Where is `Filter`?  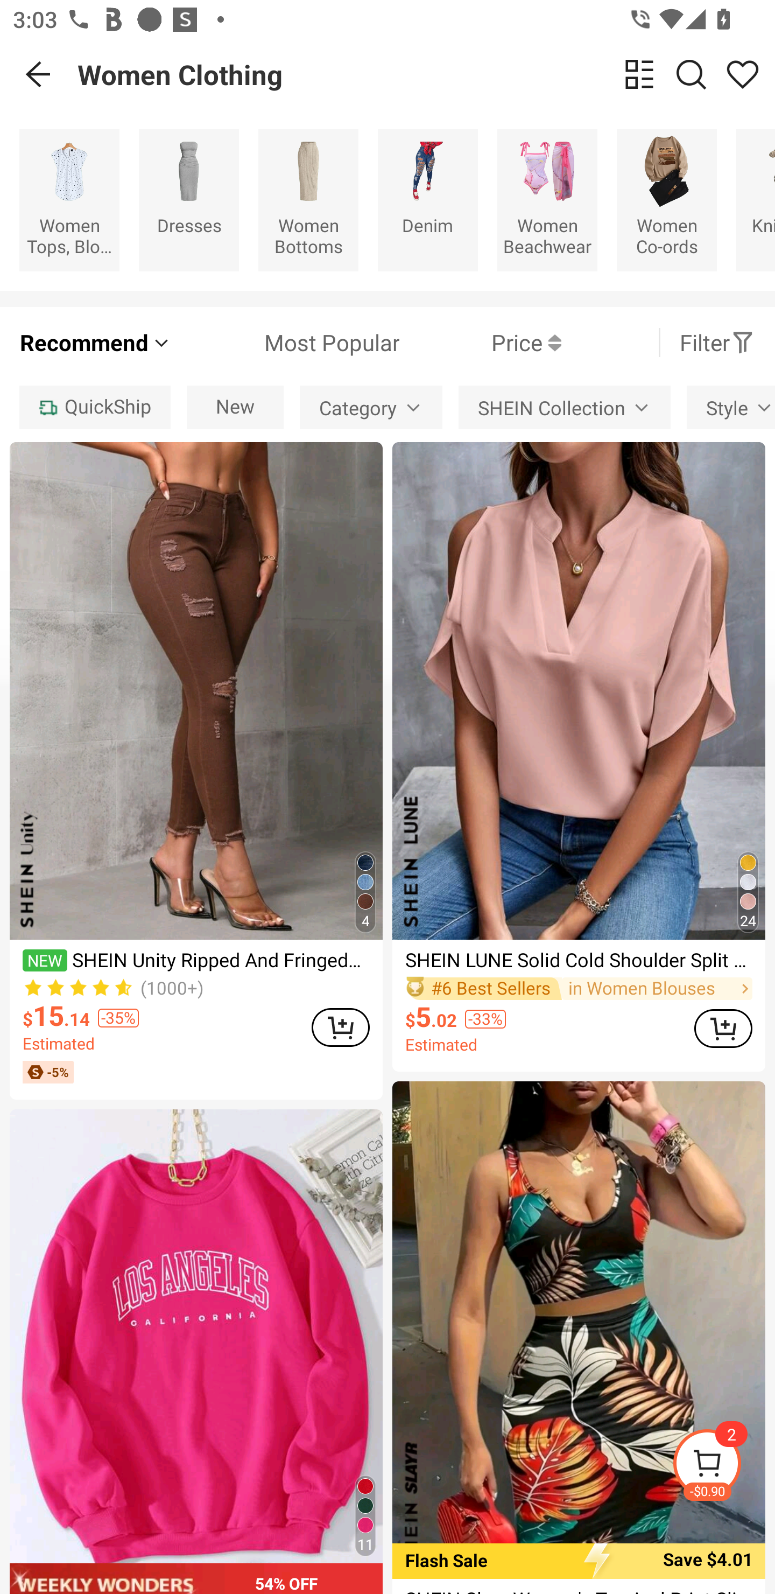 Filter is located at coordinates (717, 342).